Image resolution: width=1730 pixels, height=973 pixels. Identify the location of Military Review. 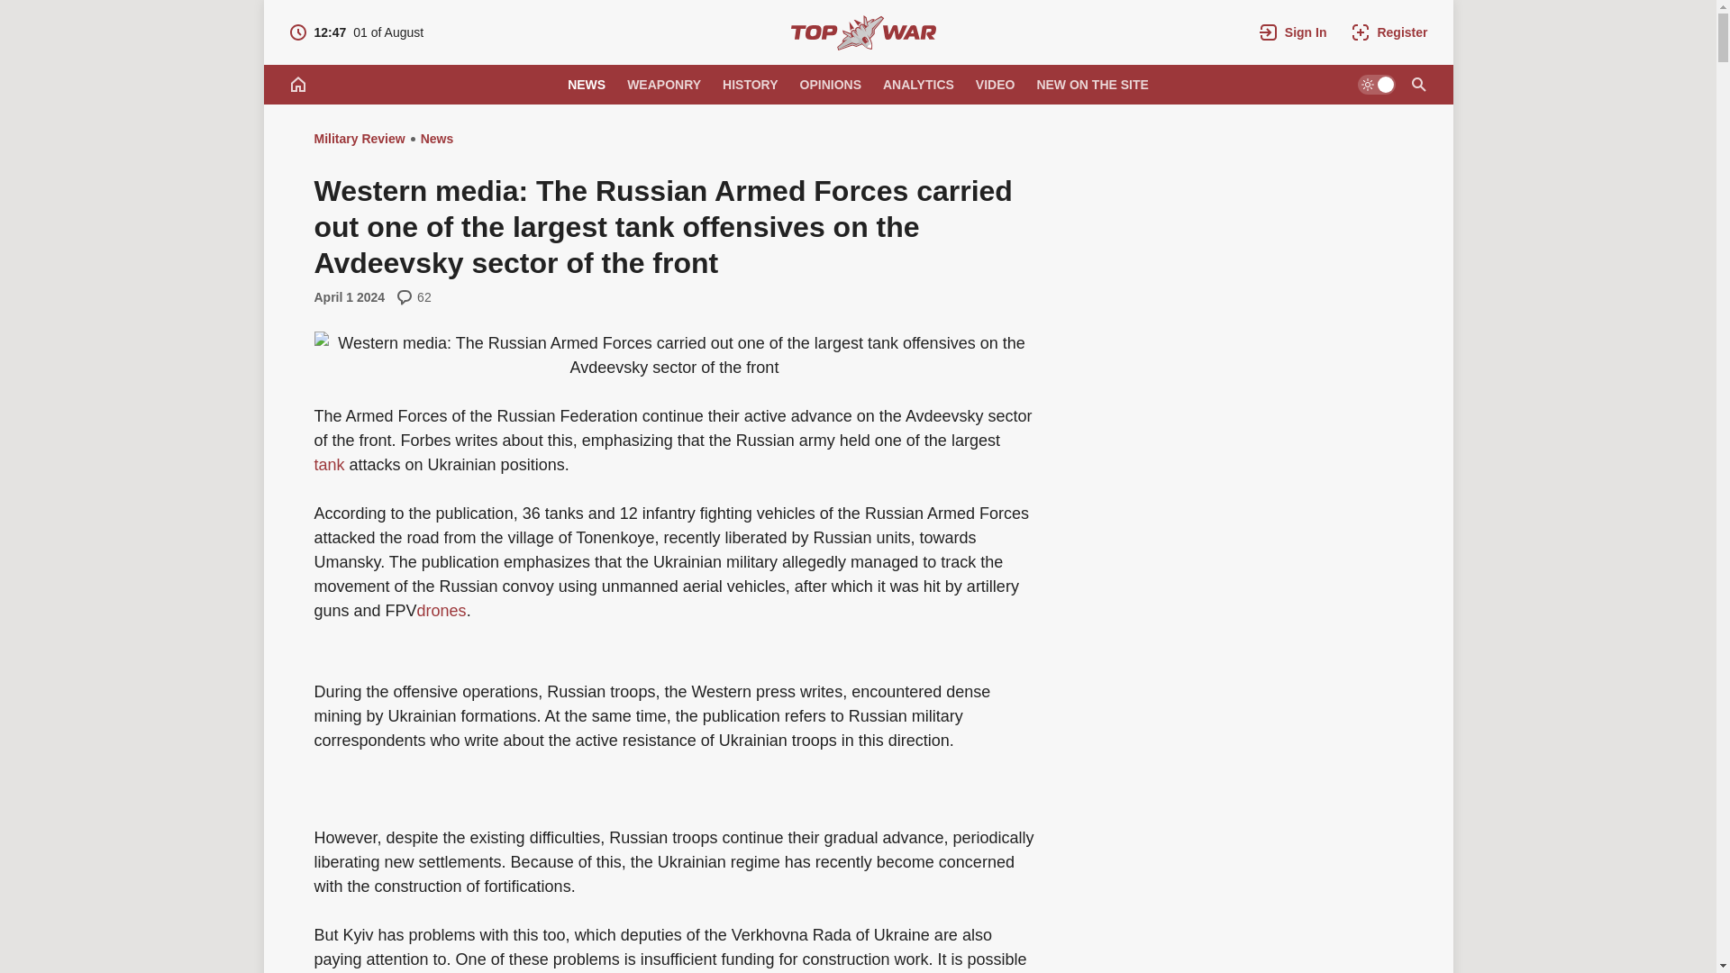
(863, 32).